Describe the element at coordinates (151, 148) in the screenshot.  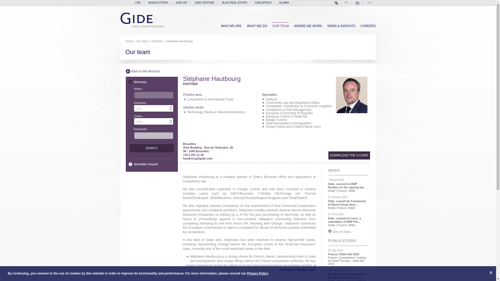
I see `Search` at that location.